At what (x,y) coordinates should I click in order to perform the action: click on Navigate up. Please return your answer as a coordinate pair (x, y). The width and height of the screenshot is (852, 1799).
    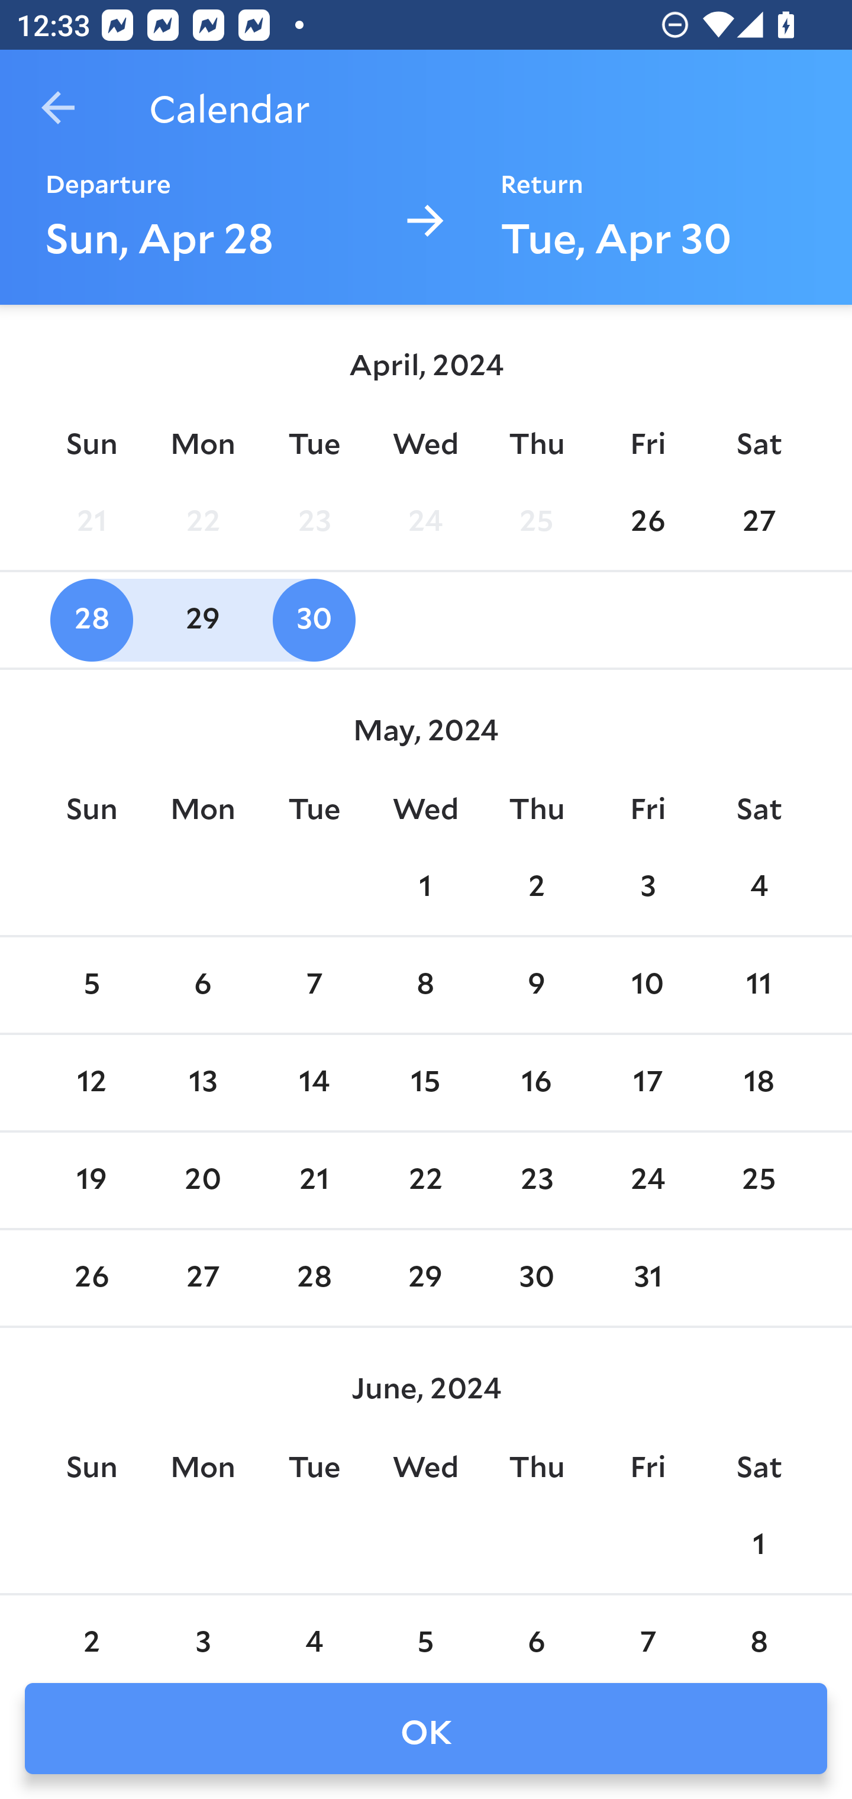
    Looking at the image, I should click on (58, 108).